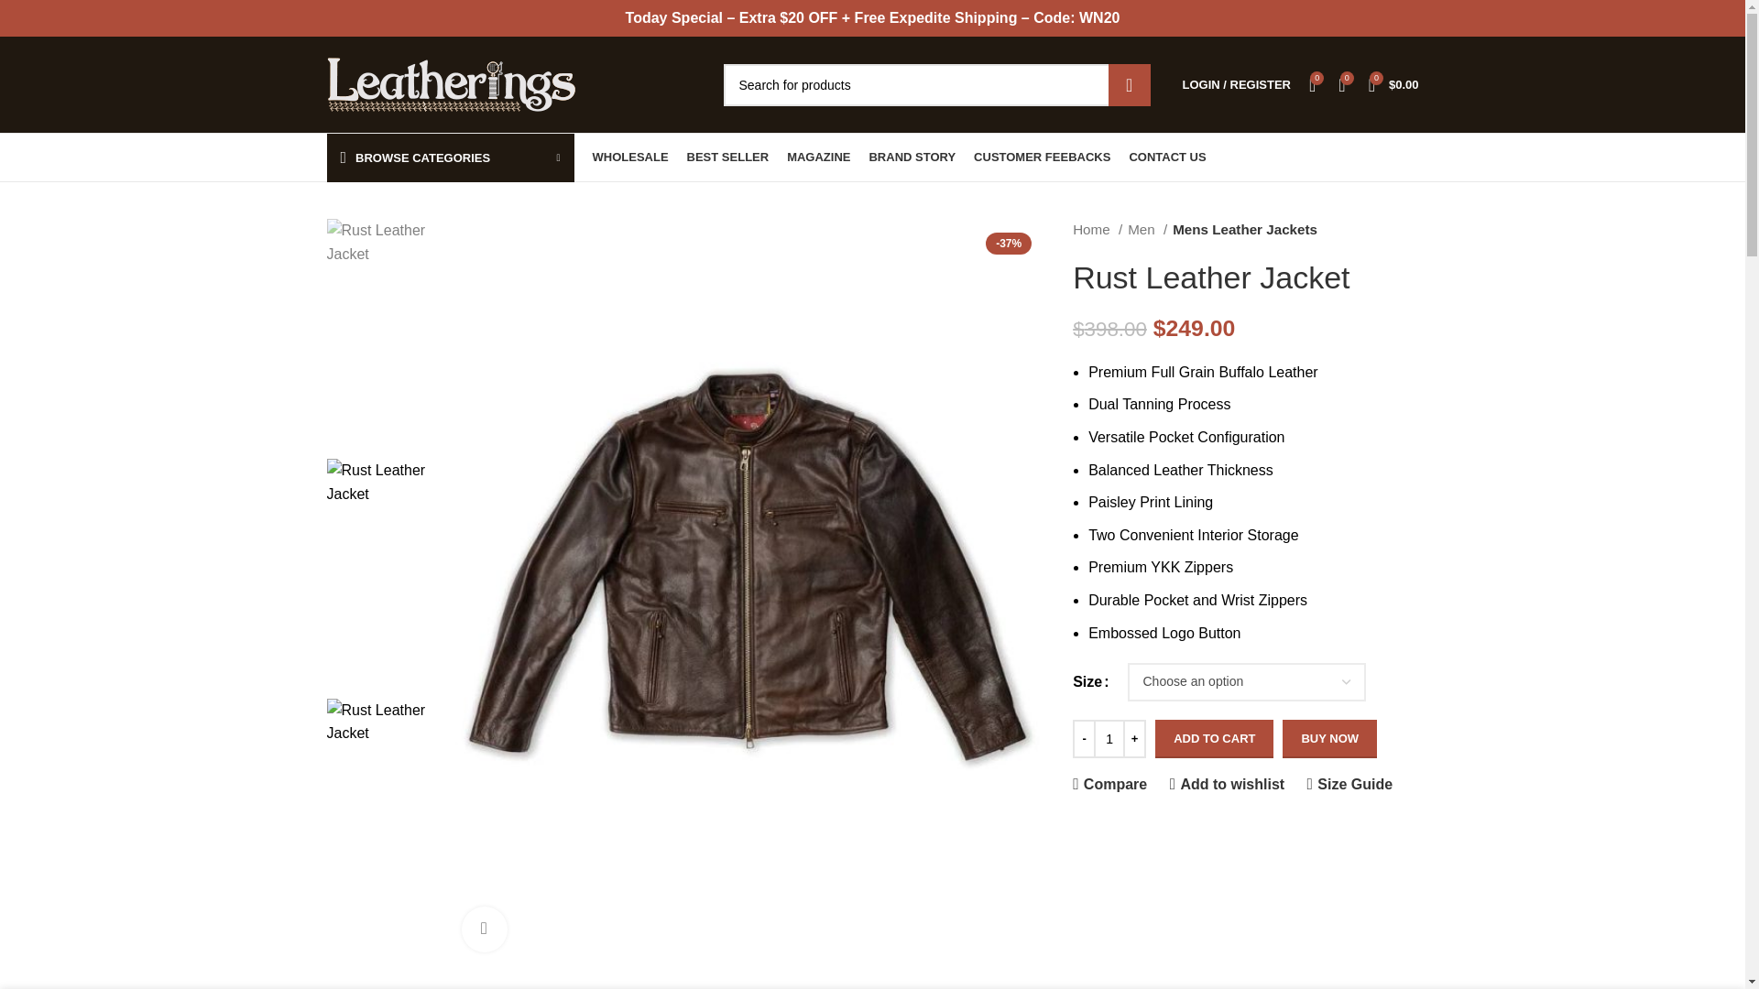 The width and height of the screenshot is (1759, 989). What do you see at coordinates (1394, 84) in the screenshot?
I see `Shopping cart` at bounding box center [1394, 84].